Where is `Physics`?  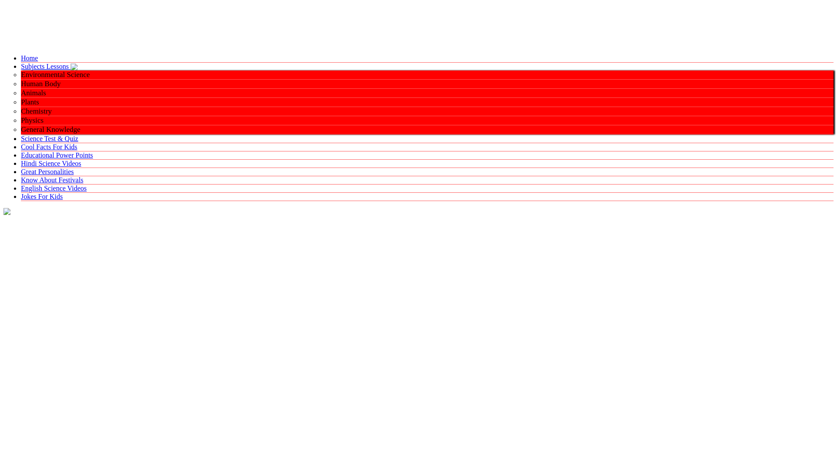 Physics is located at coordinates (32, 120).